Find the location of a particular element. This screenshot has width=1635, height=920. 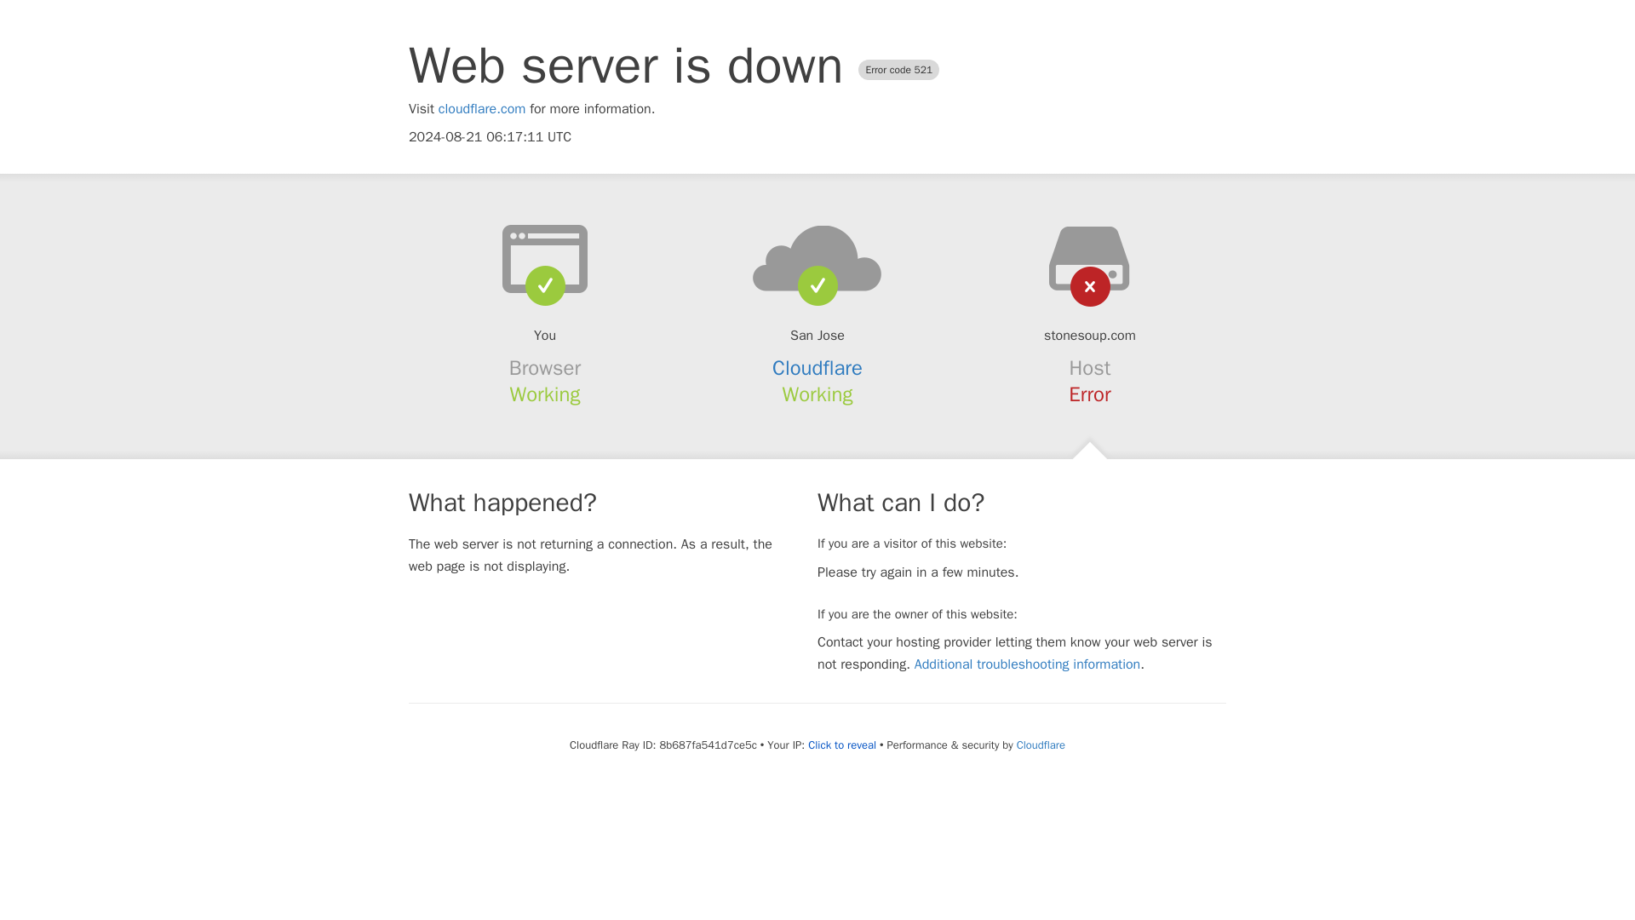

Additional troubleshooting information is located at coordinates (1027, 664).